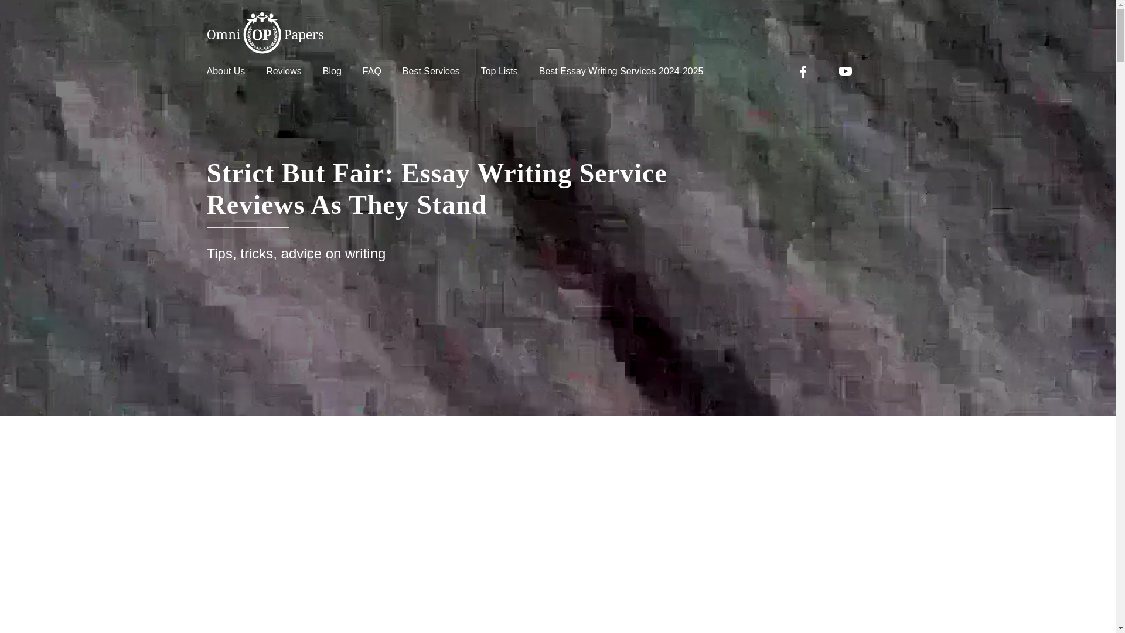 This screenshot has height=633, width=1125. What do you see at coordinates (892, 72) in the screenshot?
I see `Twitter` at bounding box center [892, 72].